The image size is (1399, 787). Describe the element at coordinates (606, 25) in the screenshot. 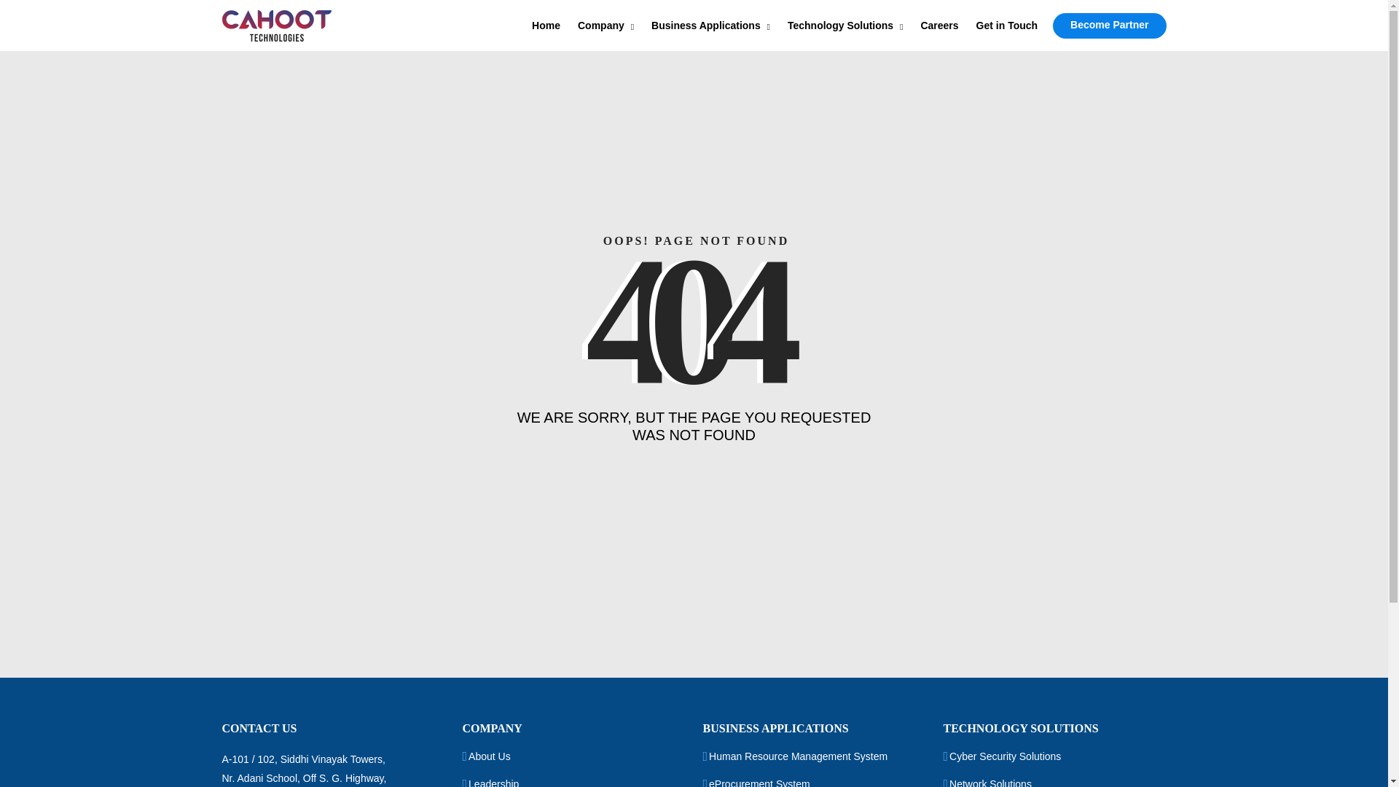

I see `Company` at that location.